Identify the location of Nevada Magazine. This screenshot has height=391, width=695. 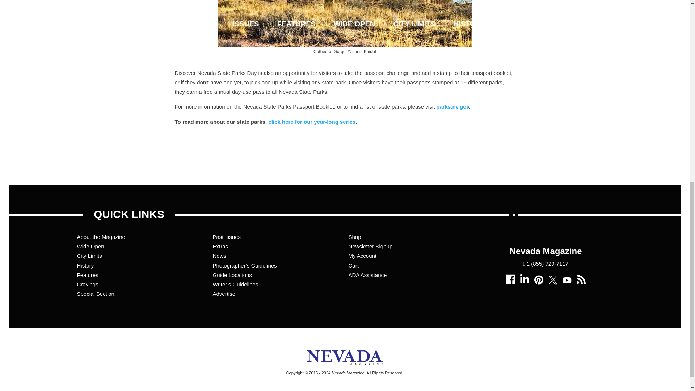
(347, 373).